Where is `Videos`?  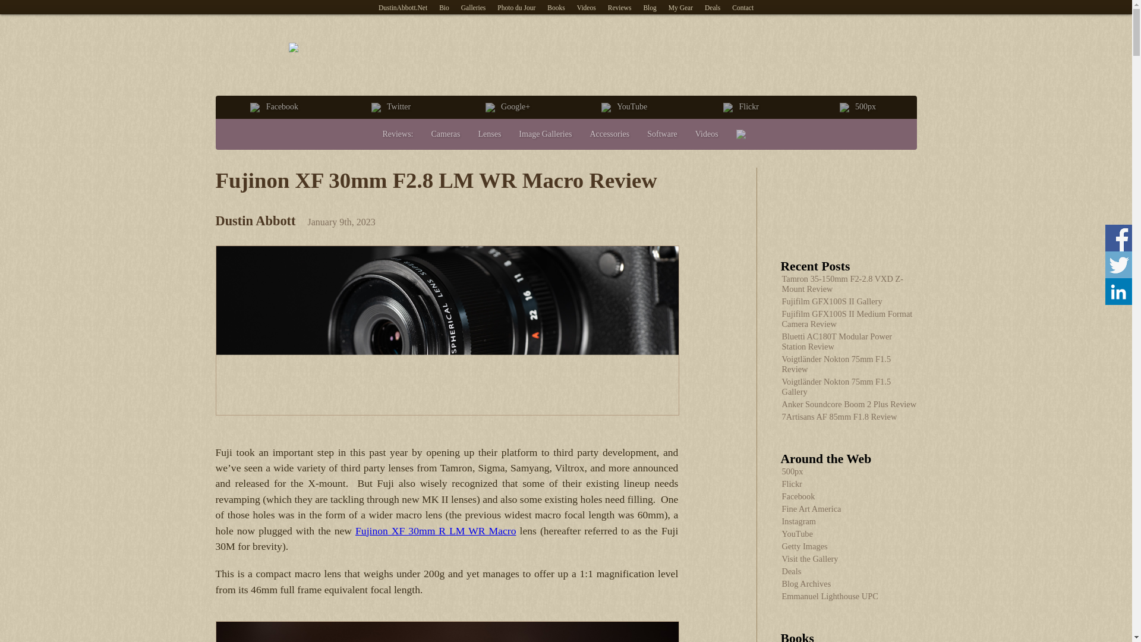
Videos is located at coordinates (587, 7).